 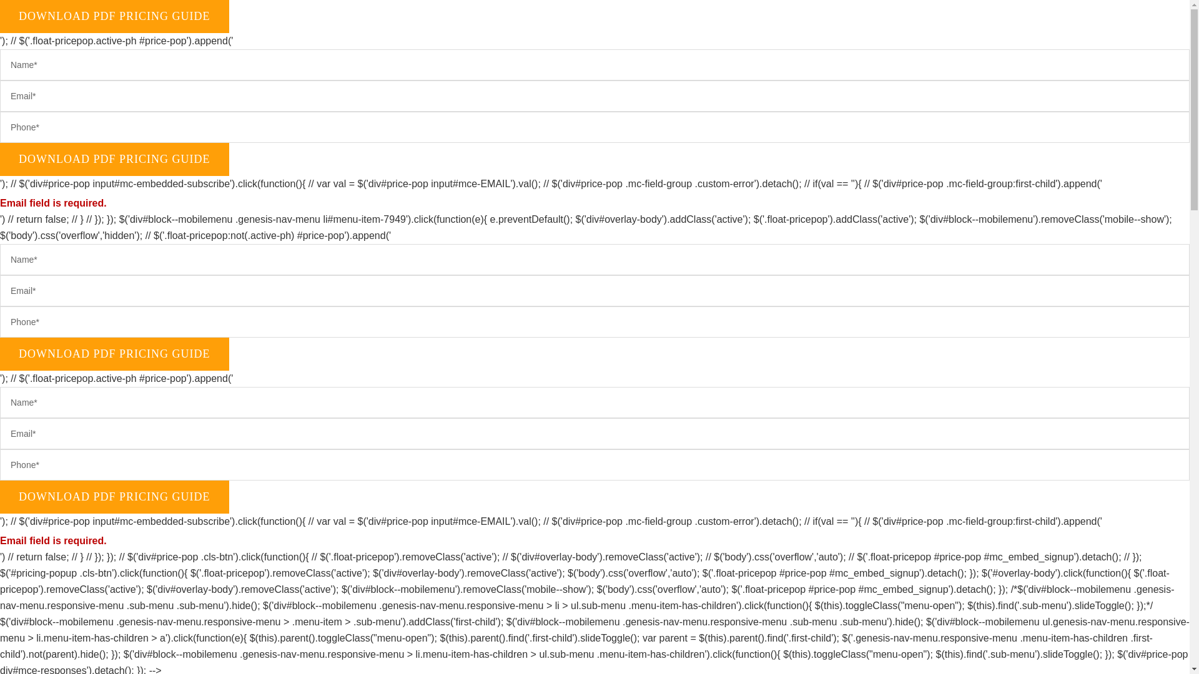 What do you see at coordinates (114, 354) in the screenshot?
I see `Download PDF Pricing Guide` at bounding box center [114, 354].